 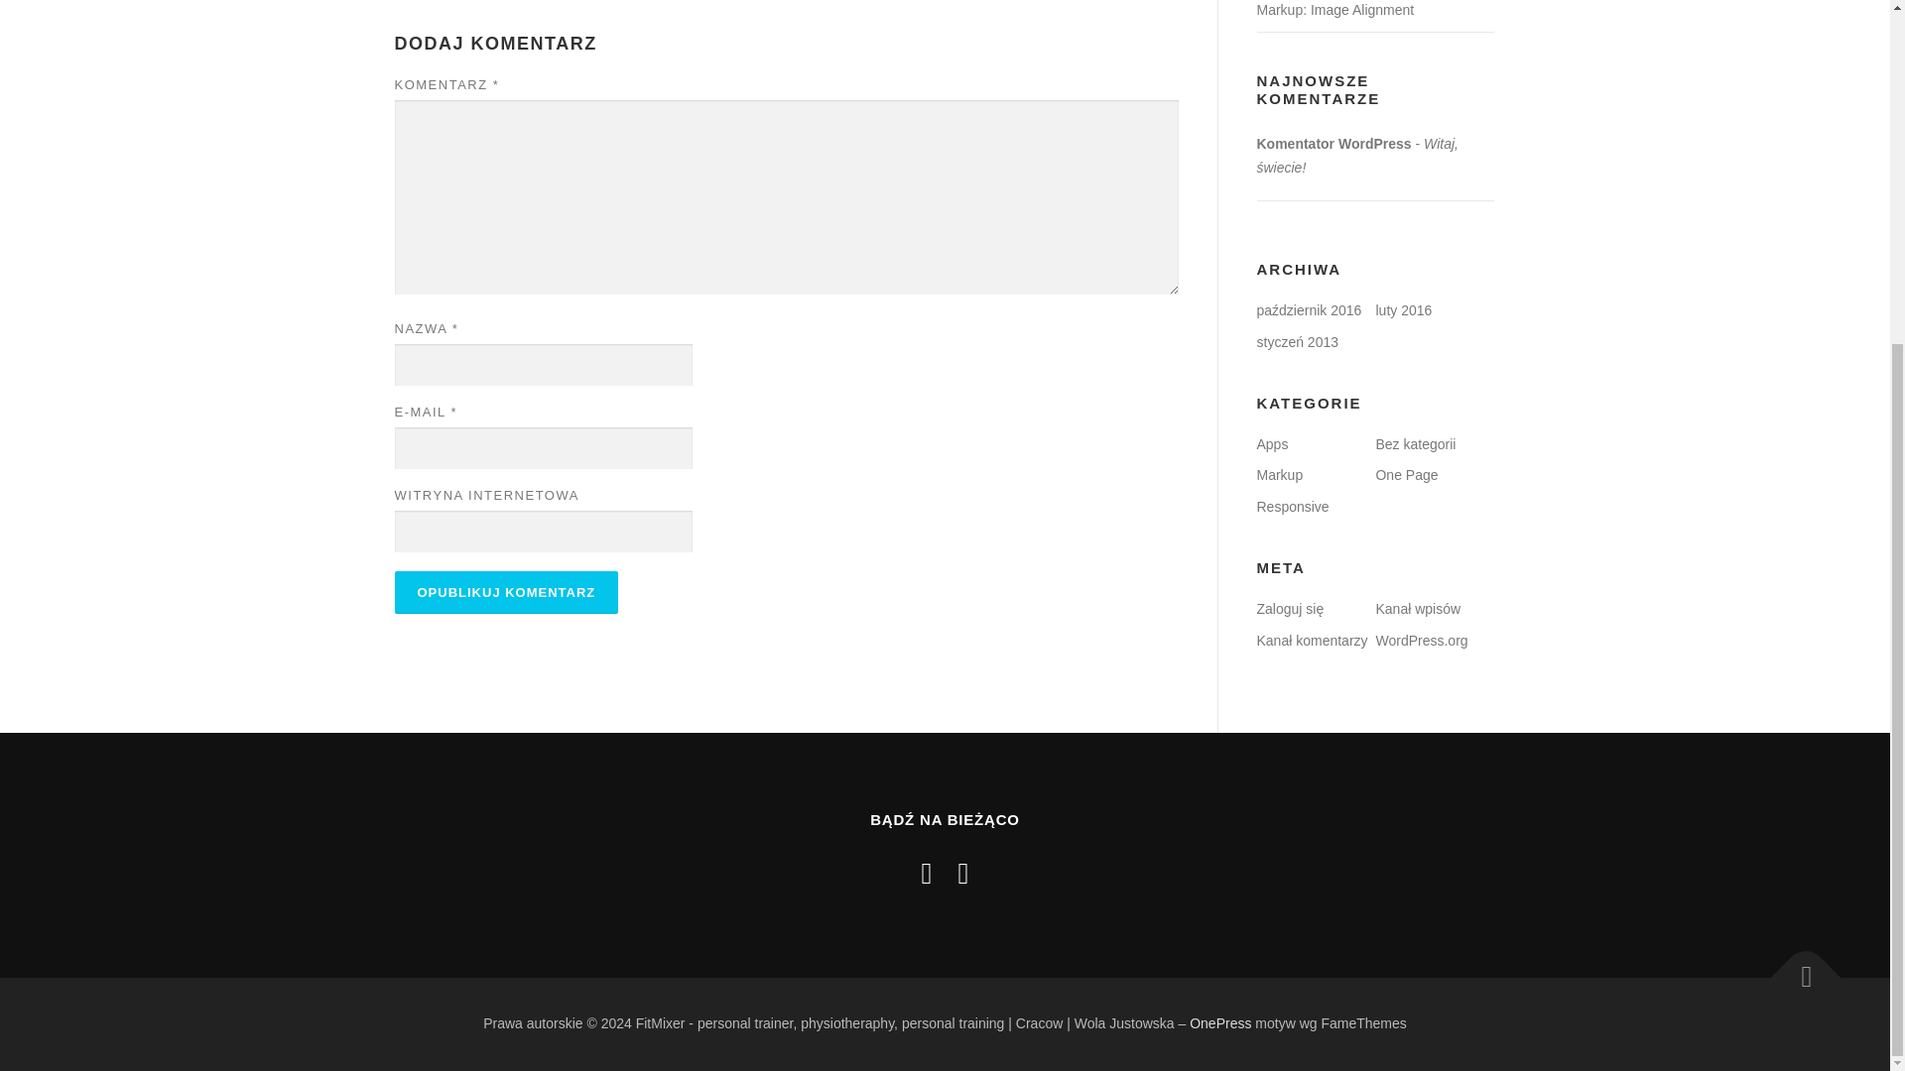 What do you see at coordinates (1271, 443) in the screenshot?
I see `Apps` at bounding box center [1271, 443].